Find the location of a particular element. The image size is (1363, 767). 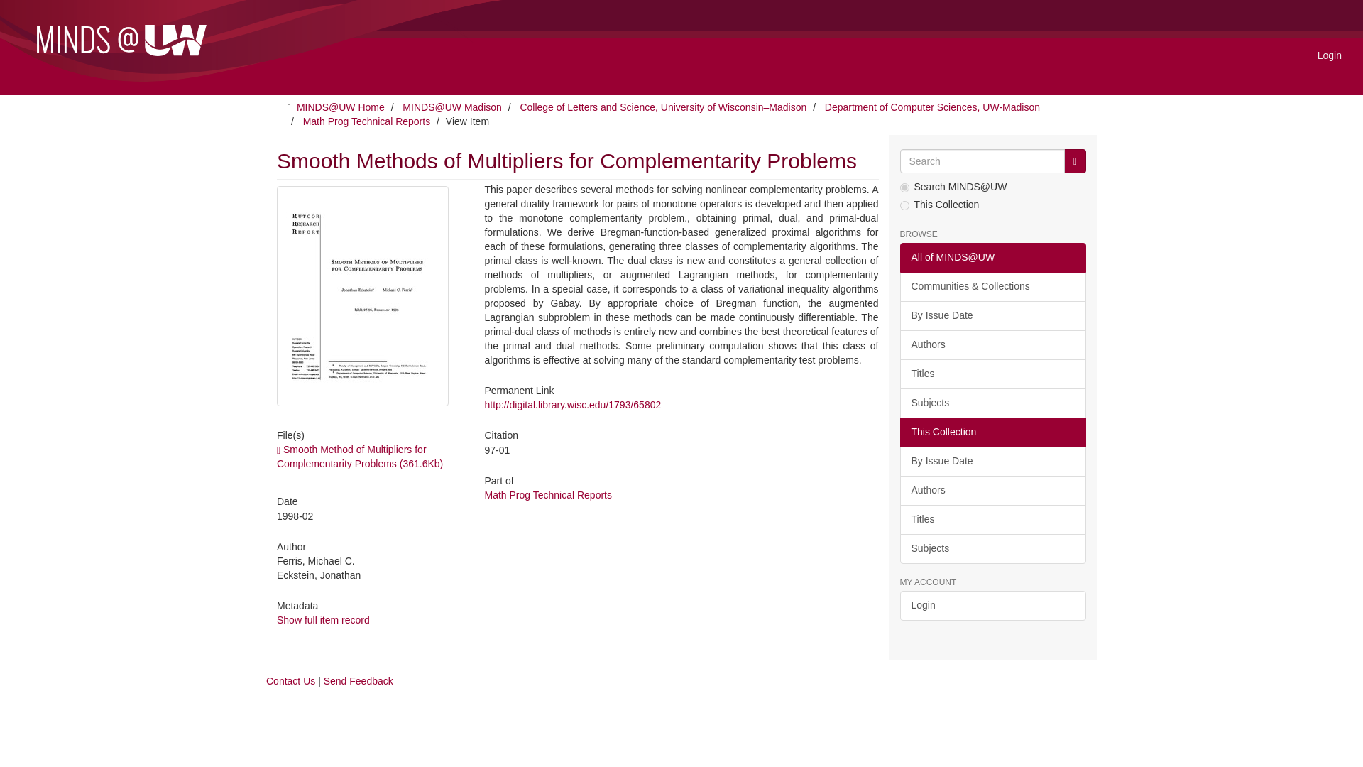

Authors is located at coordinates (992, 345).